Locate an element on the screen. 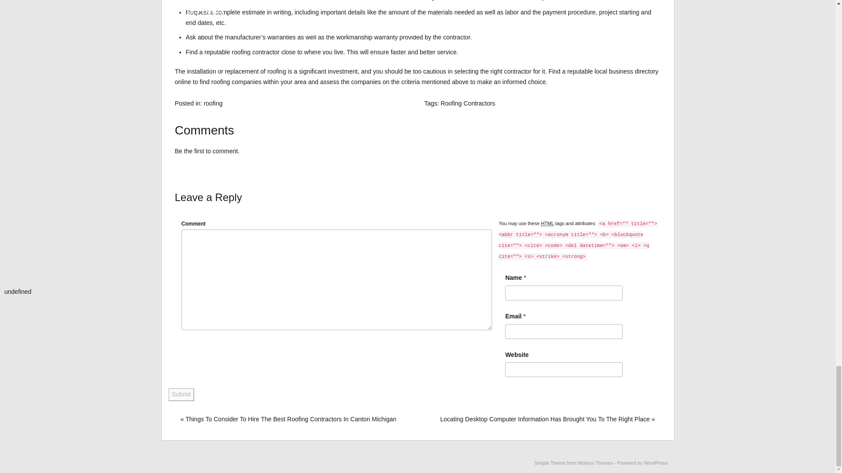  Roofing Contractors is located at coordinates (468, 103).